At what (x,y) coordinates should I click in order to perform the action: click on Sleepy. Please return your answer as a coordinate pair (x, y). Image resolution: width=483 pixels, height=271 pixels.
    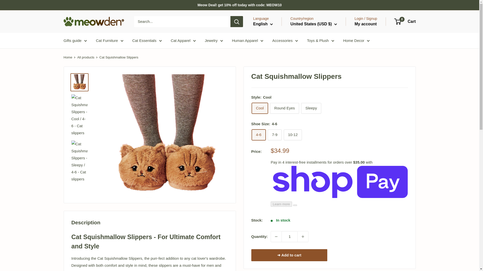
    Looking at the image, I should click on (311, 108).